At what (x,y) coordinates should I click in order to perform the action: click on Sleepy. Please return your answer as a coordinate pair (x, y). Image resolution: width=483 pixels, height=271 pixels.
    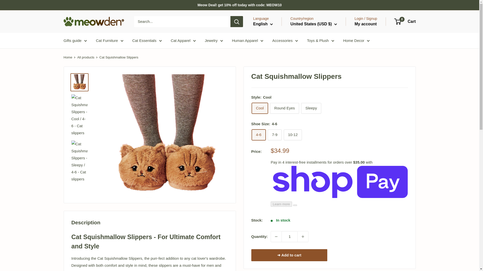
    Looking at the image, I should click on (311, 108).